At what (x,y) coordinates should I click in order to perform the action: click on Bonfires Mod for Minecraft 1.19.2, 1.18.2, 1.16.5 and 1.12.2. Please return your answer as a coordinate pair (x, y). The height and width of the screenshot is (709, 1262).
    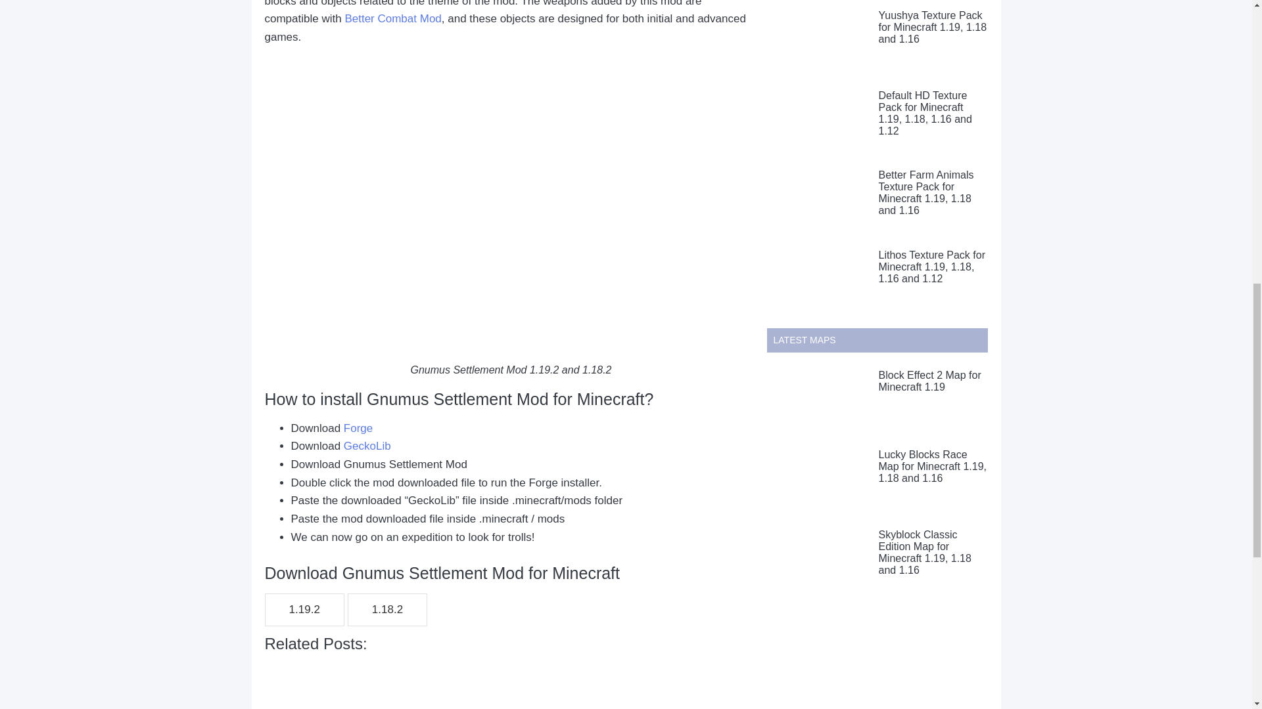
    Looking at the image, I should click on (344, 683).